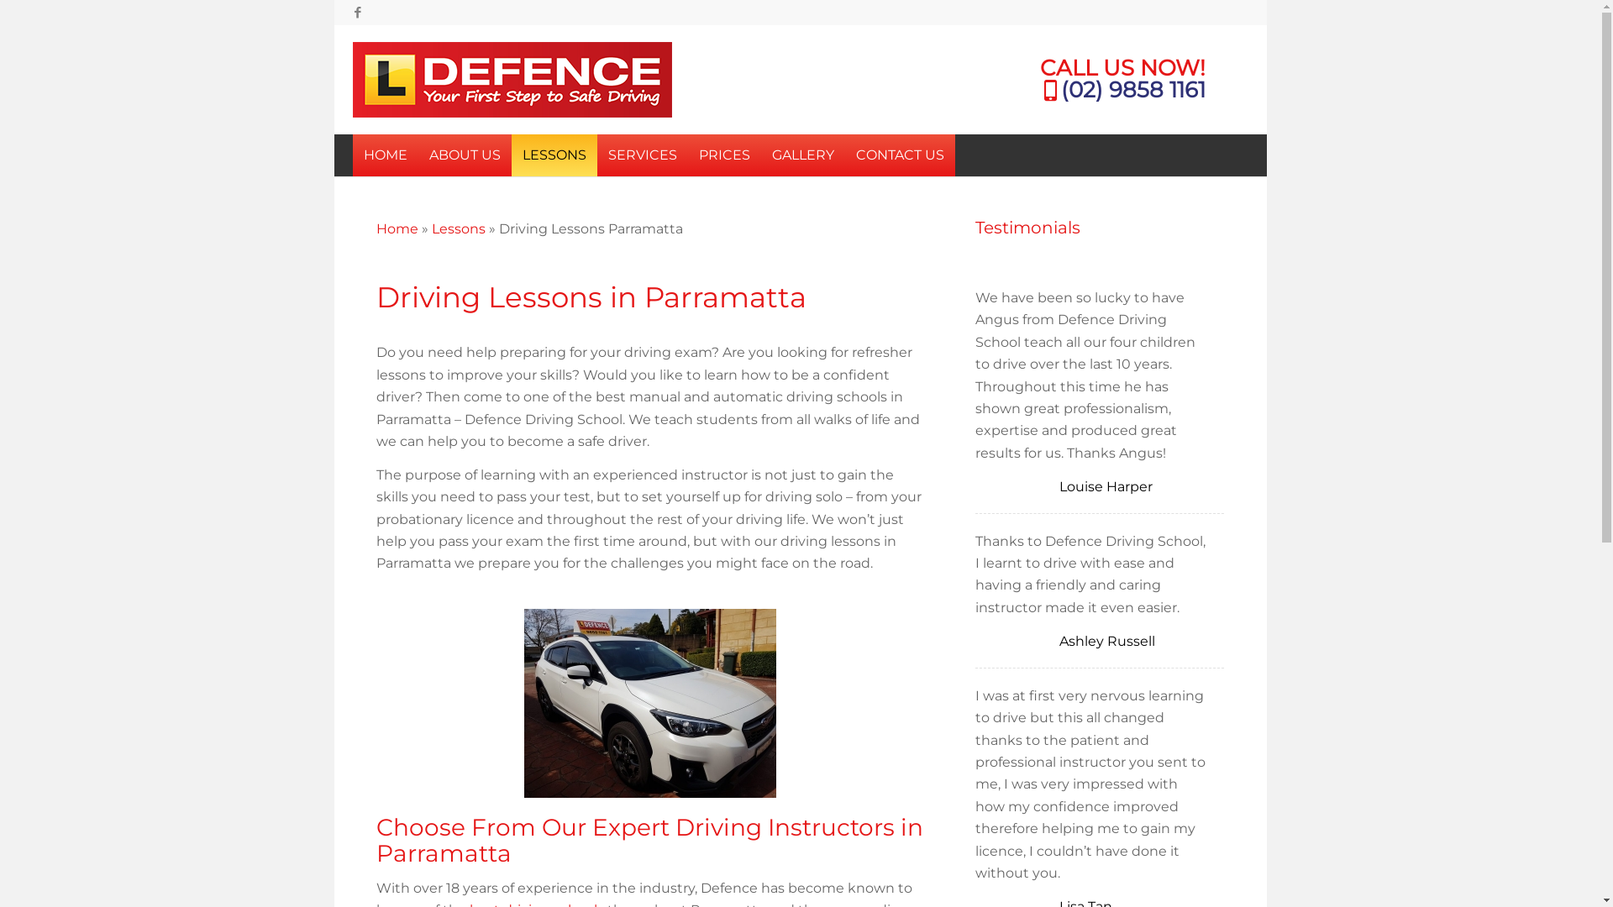  I want to click on GALLERY, so click(803, 155).